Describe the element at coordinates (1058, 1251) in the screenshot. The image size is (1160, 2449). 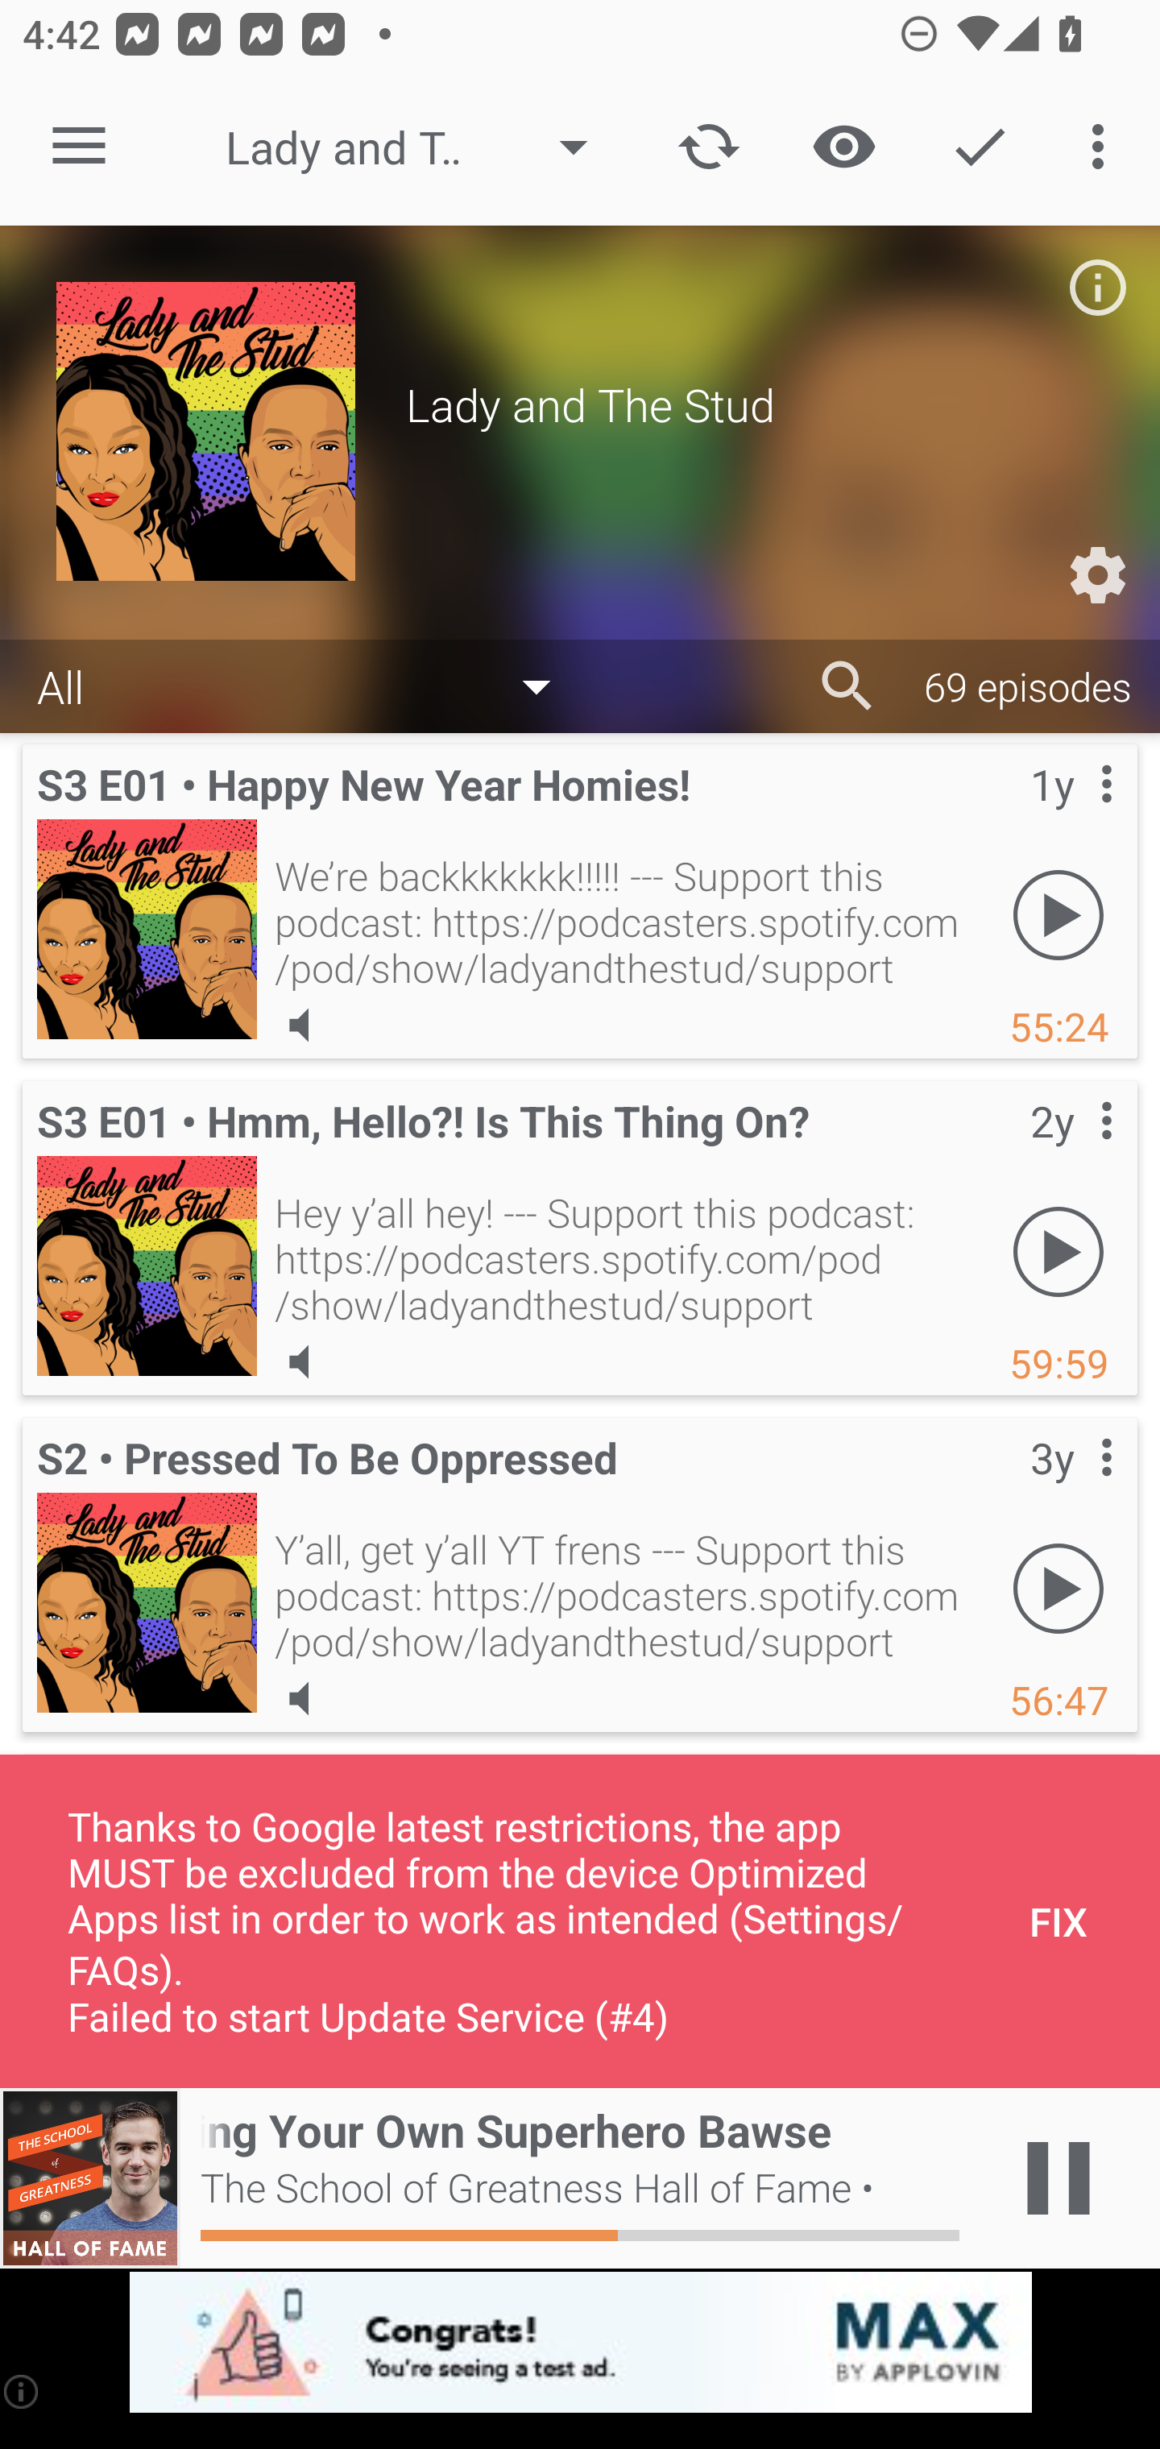
I see `Play` at that location.